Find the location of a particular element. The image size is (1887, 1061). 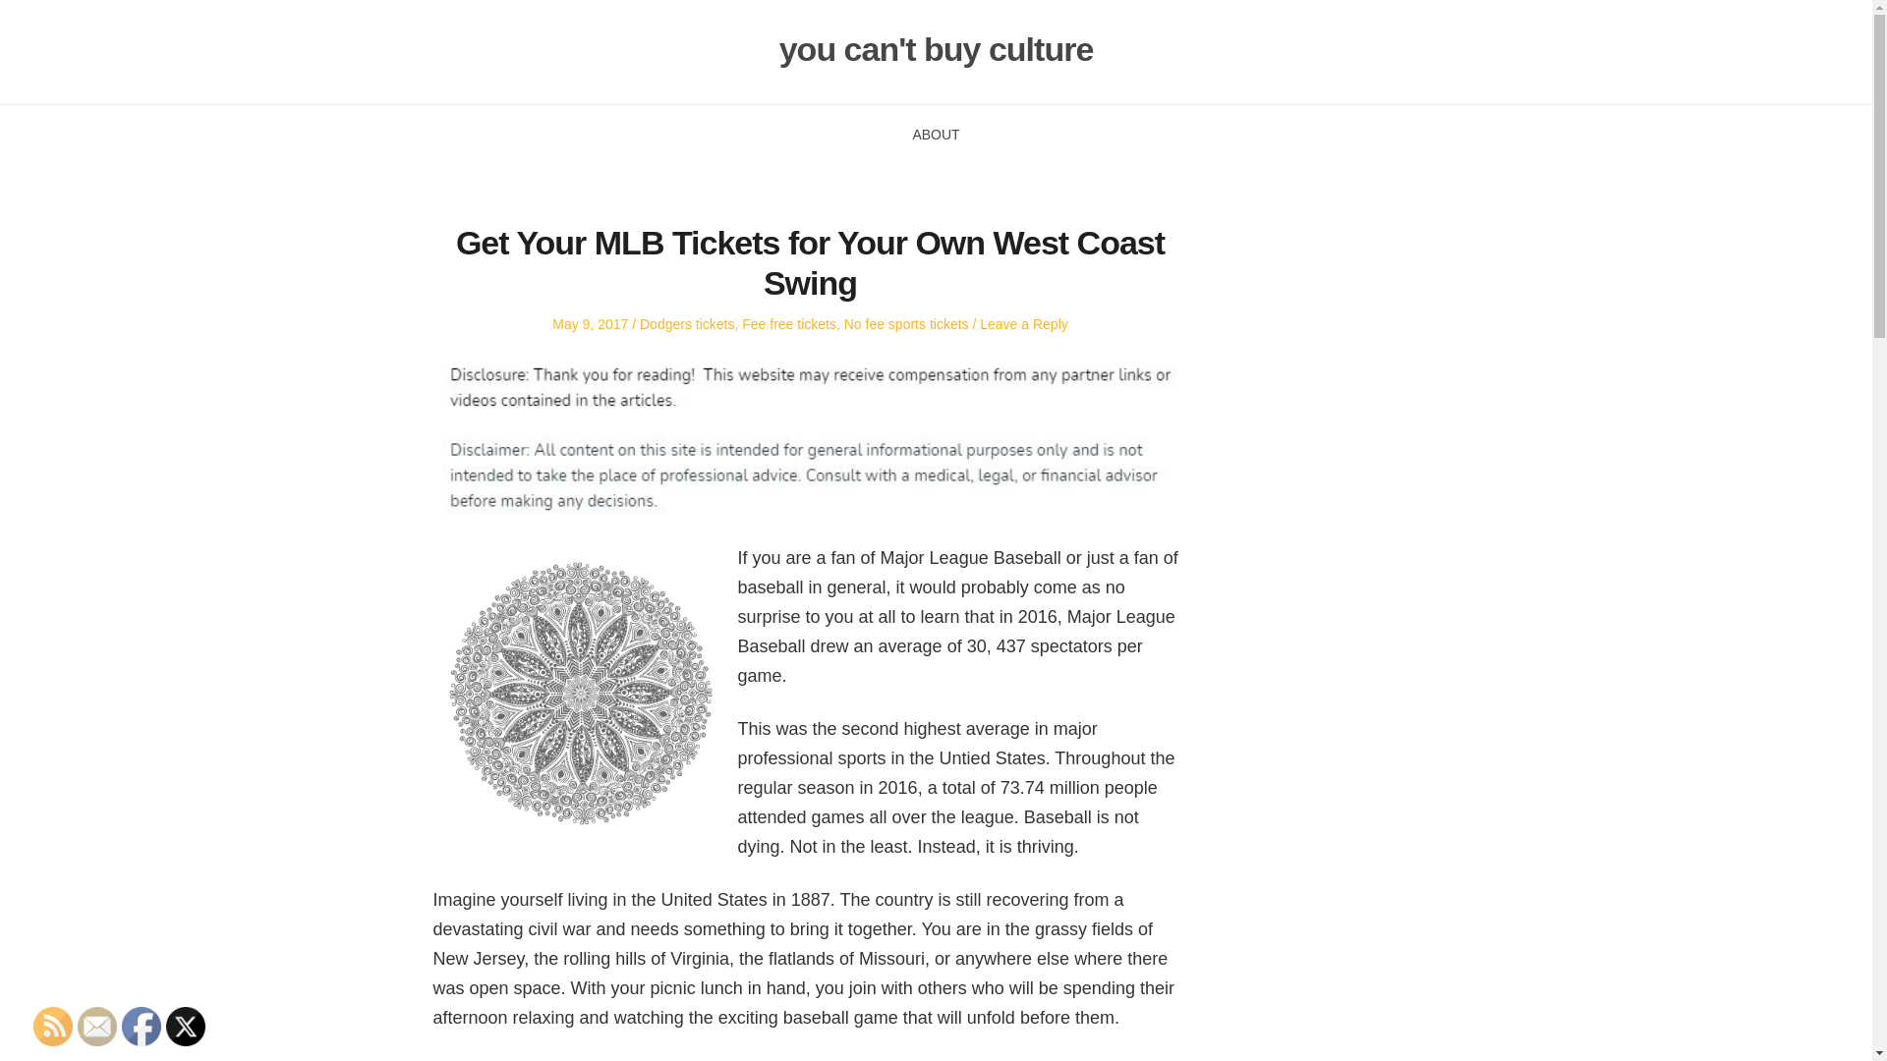

Follow by Email is located at coordinates (96, 1026).